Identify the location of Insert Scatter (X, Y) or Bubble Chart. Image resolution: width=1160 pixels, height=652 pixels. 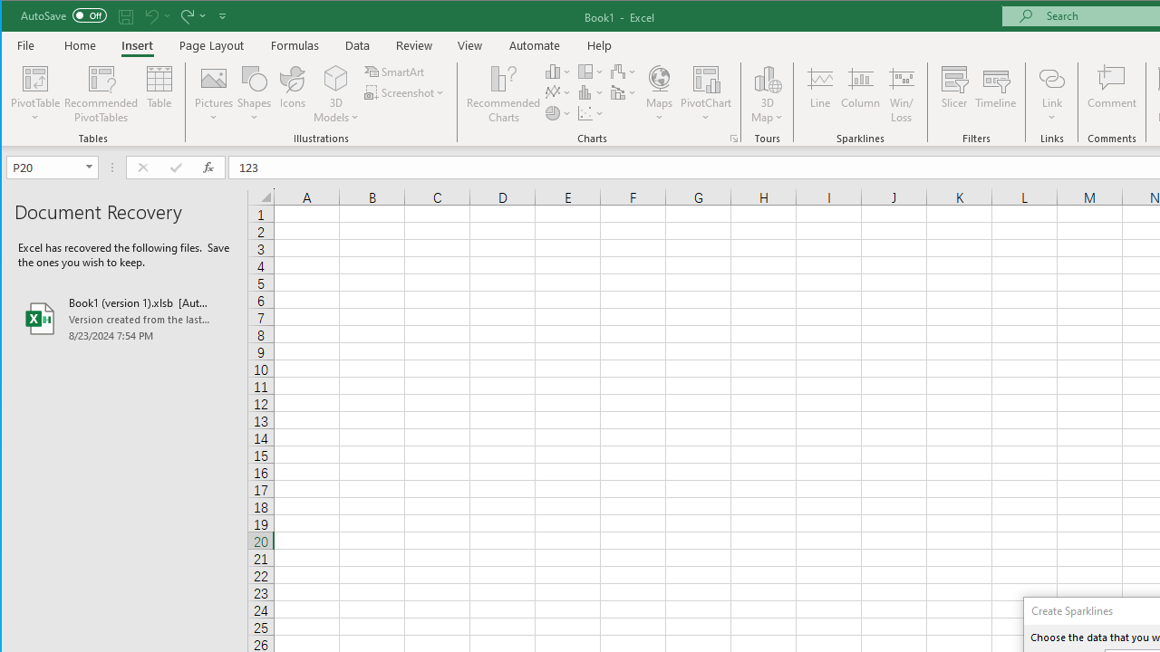
(591, 112).